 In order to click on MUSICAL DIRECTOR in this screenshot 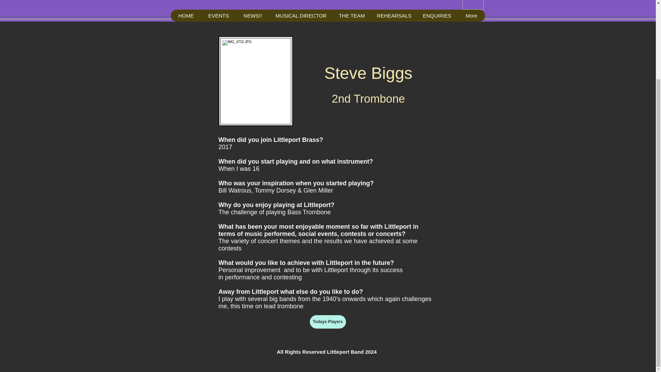, I will do `click(301, 15)`.